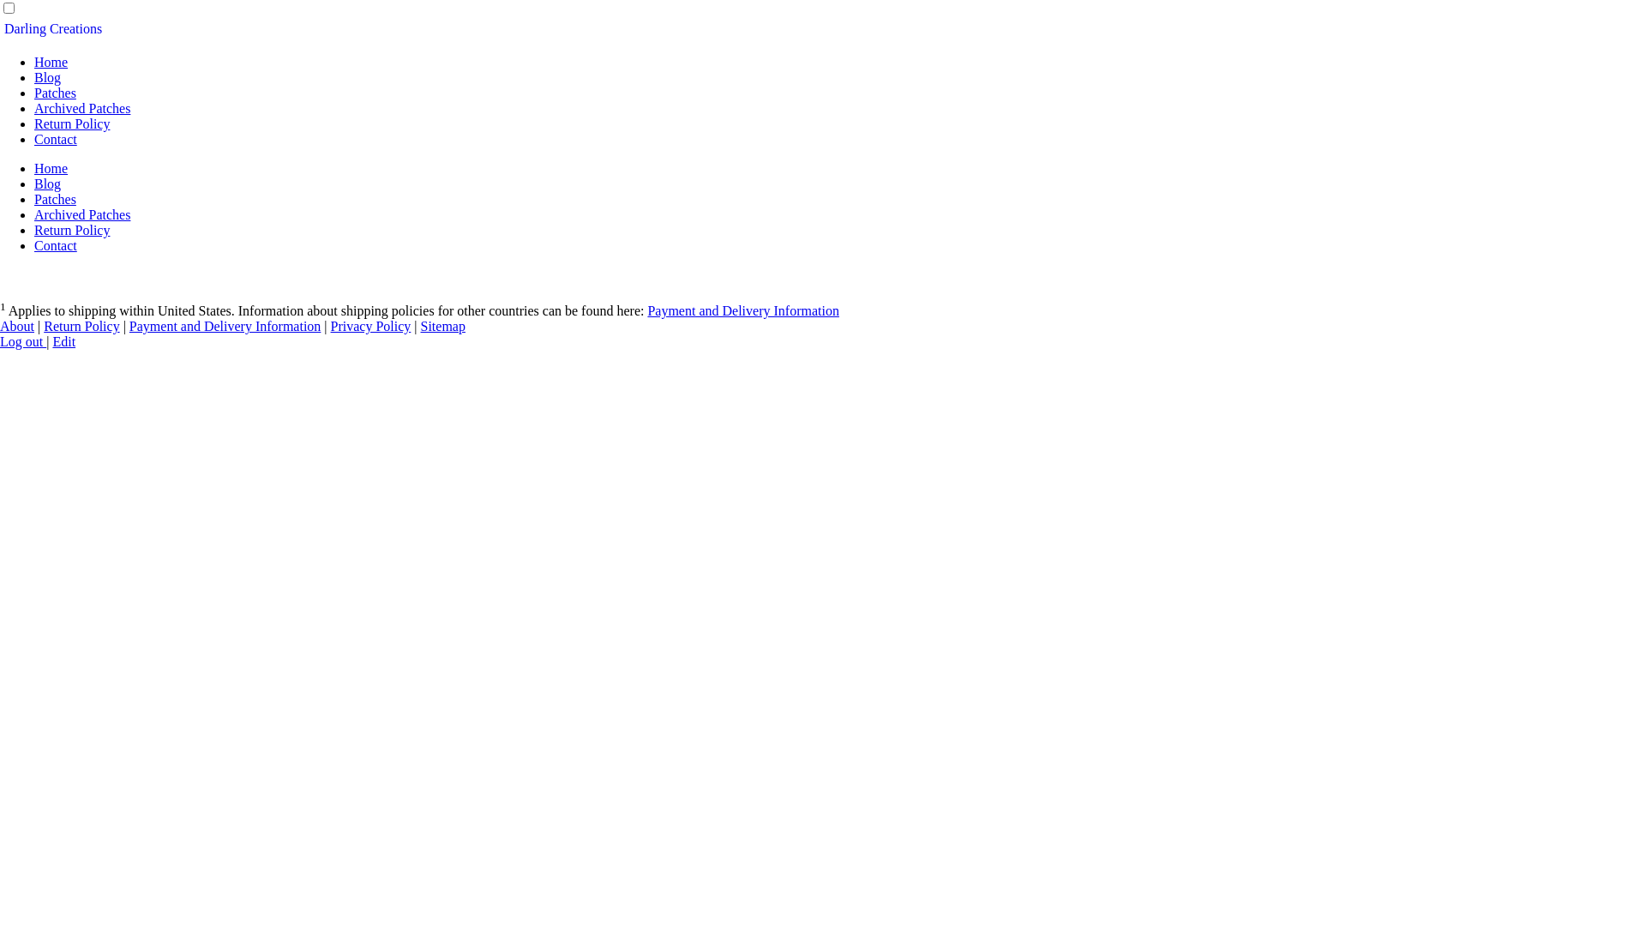 Image resolution: width=1646 pixels, height=926 pixels. What do you see at coordinates (63, 341) in the screenshot?
I see `Edit` at bounding box center [63, 341].